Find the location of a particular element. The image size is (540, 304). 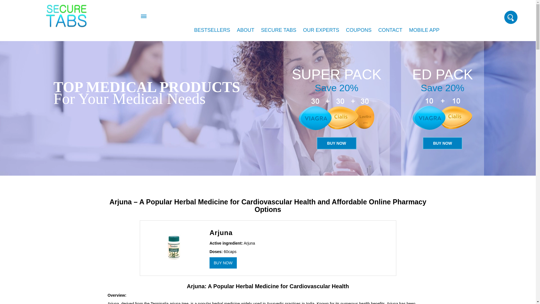

BUY NOW is located at coordinates (336, 143).